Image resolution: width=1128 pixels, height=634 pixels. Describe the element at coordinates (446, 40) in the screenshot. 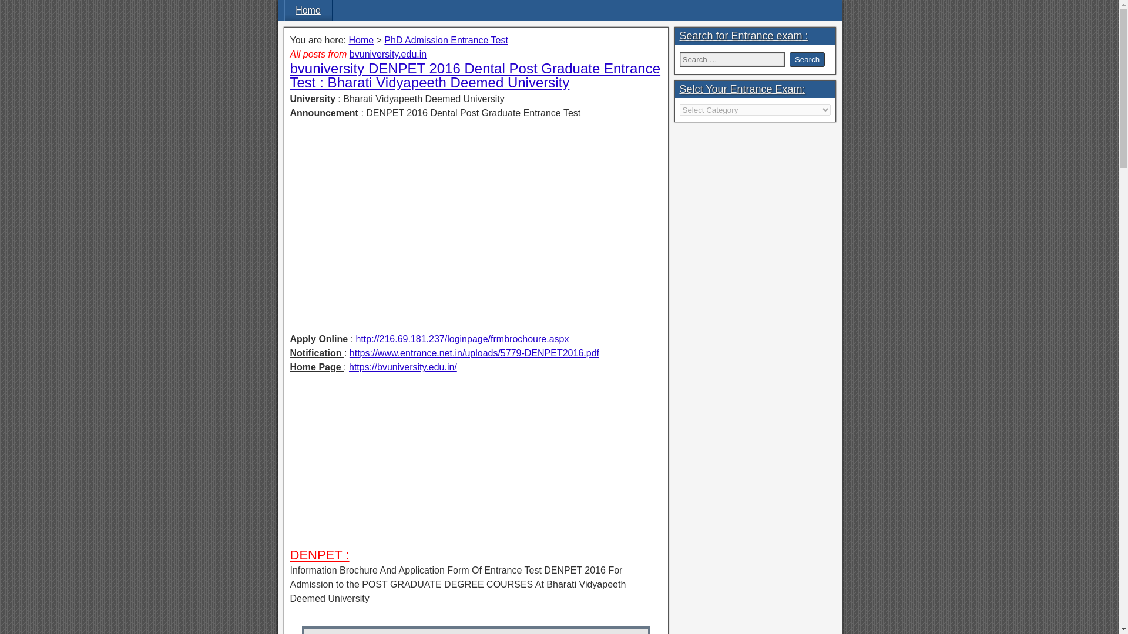

I see `PhD Admission Entrance Test` at that location.